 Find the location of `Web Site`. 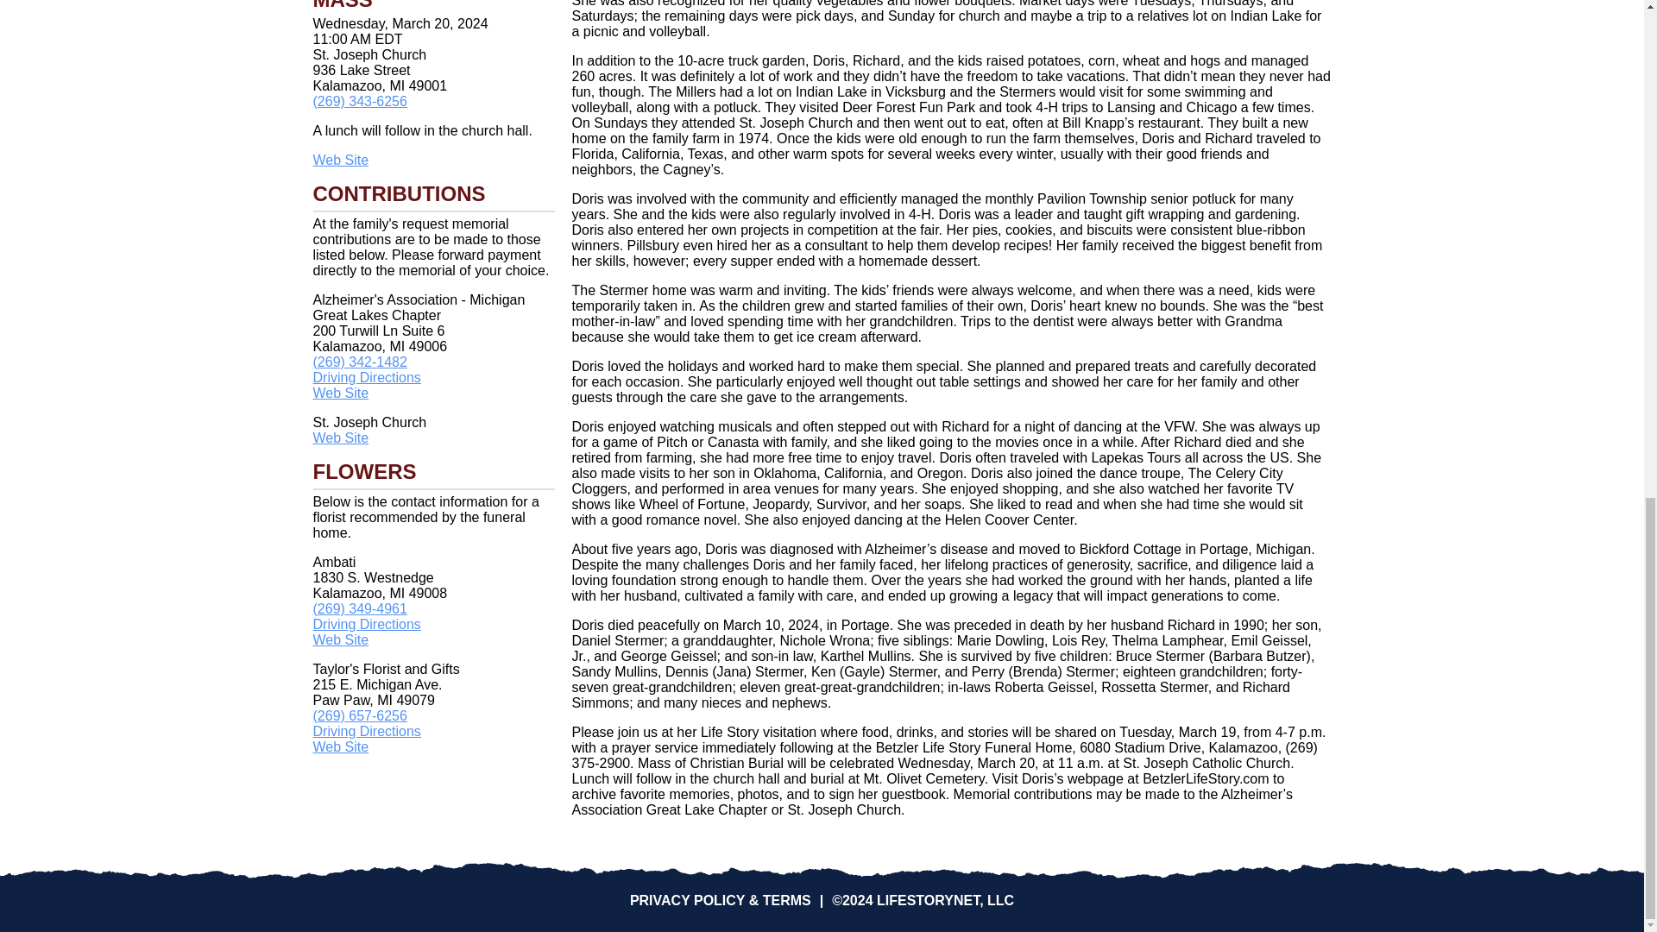

Web Site is located at coordinates (340, 639).